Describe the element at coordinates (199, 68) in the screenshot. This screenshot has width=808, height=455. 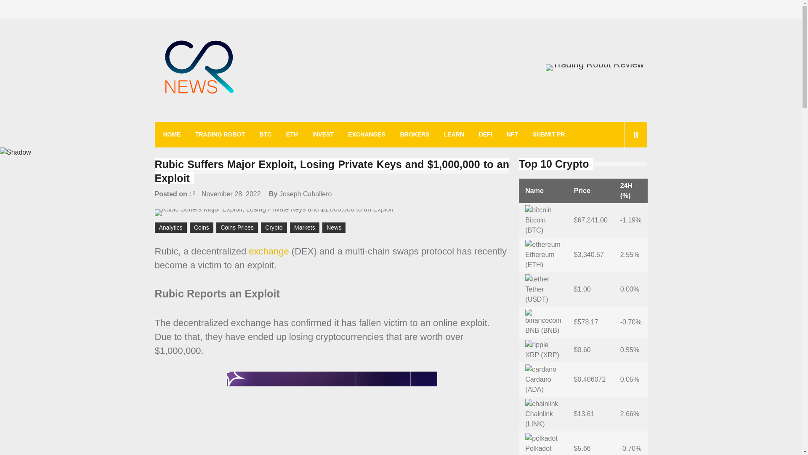
I see `cryptocy-2-1 - CryptocyNews.com` at that location.